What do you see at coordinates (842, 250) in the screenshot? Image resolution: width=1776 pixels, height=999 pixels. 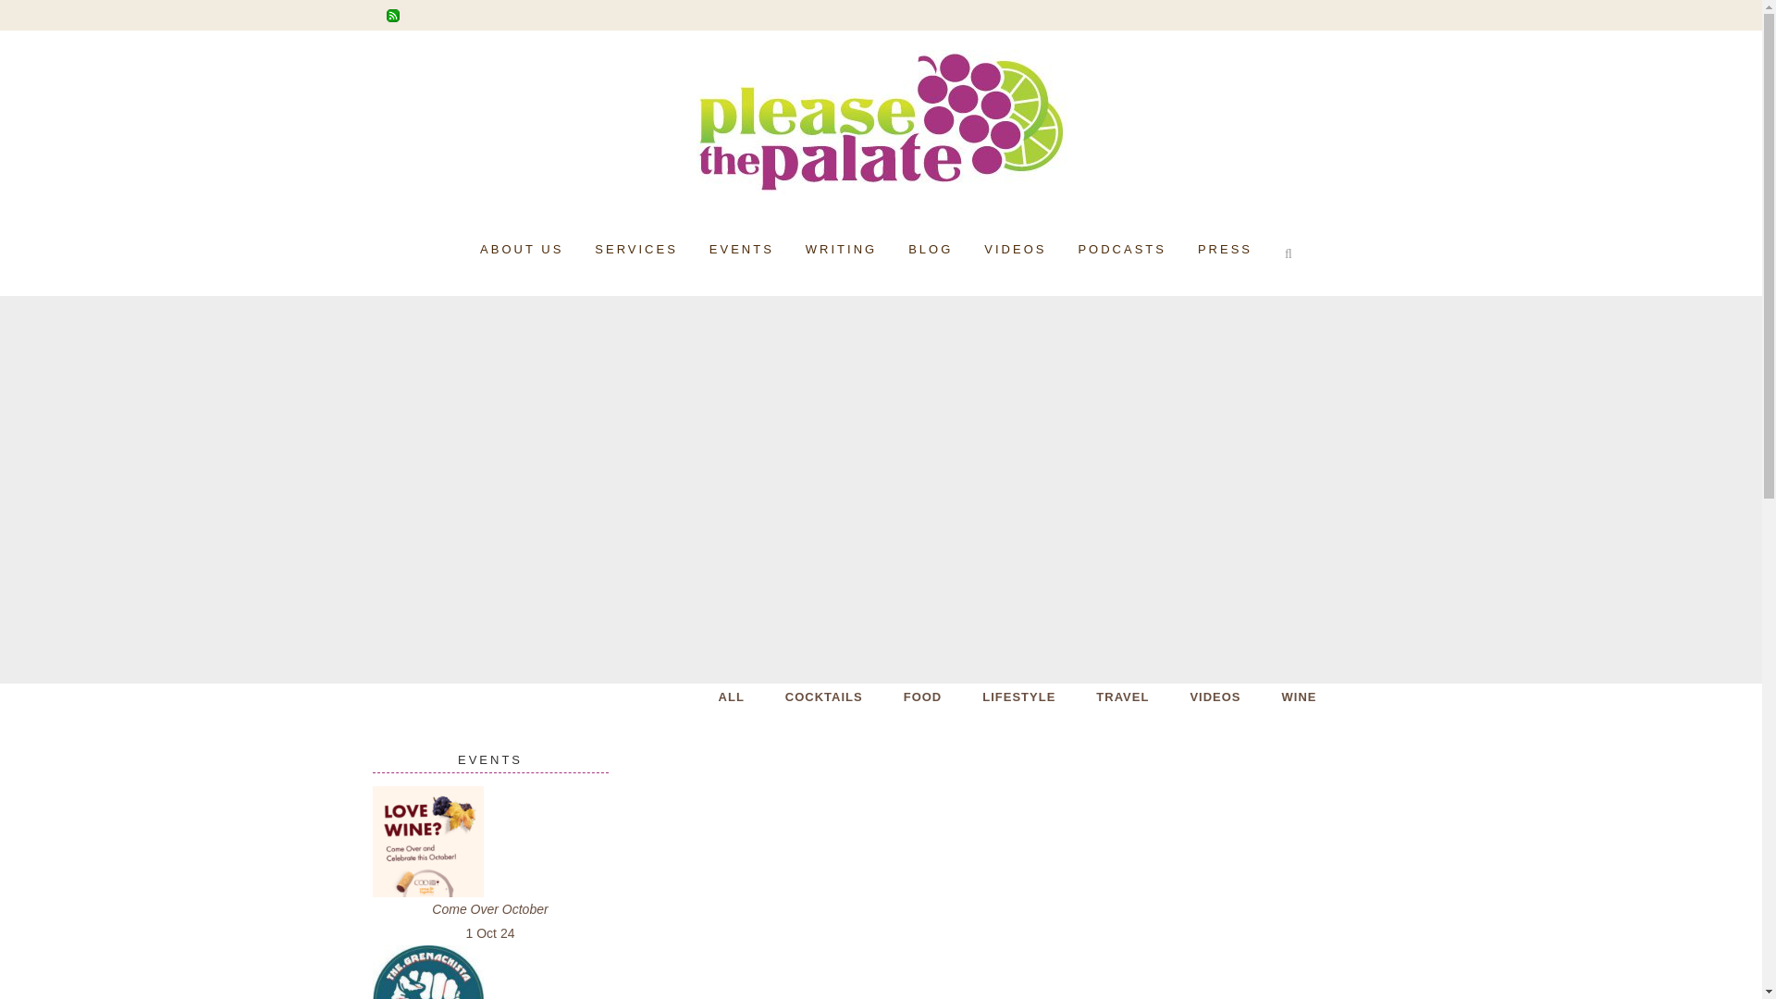 I see `WRITING` at bounding box center [842, 250].